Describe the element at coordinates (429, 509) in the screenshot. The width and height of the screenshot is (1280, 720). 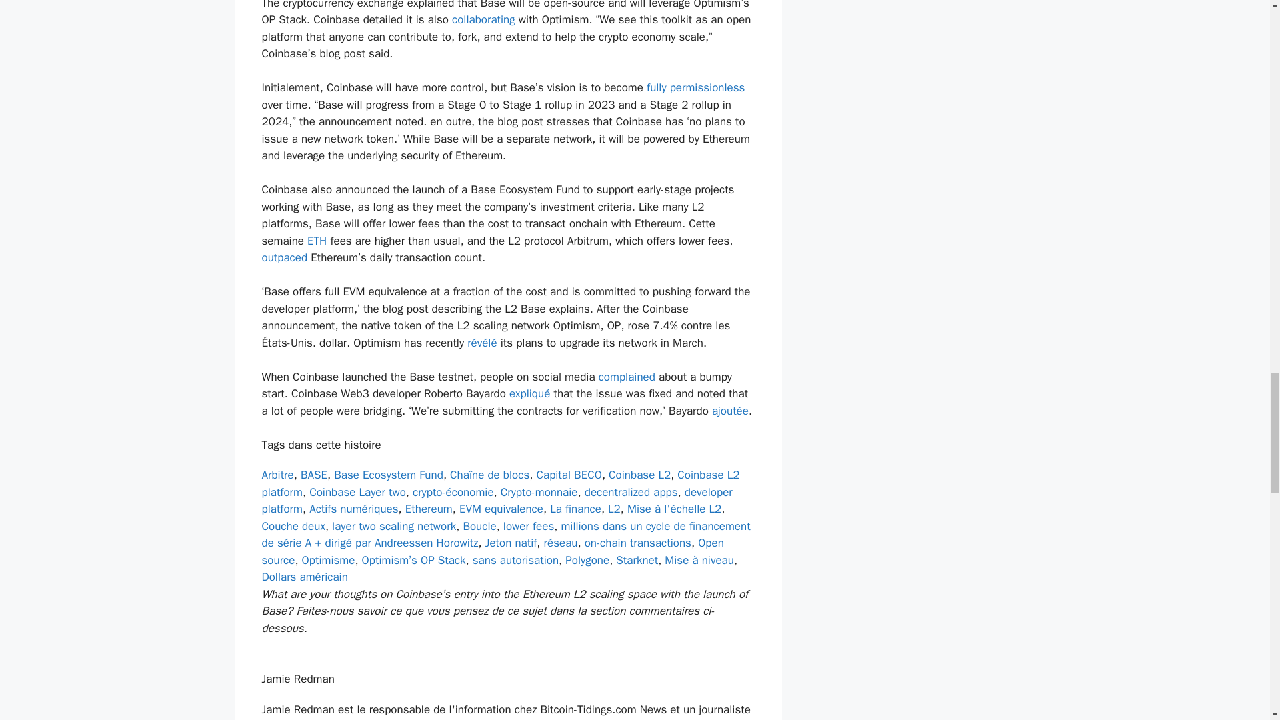
I see `Ethereum` at that location.